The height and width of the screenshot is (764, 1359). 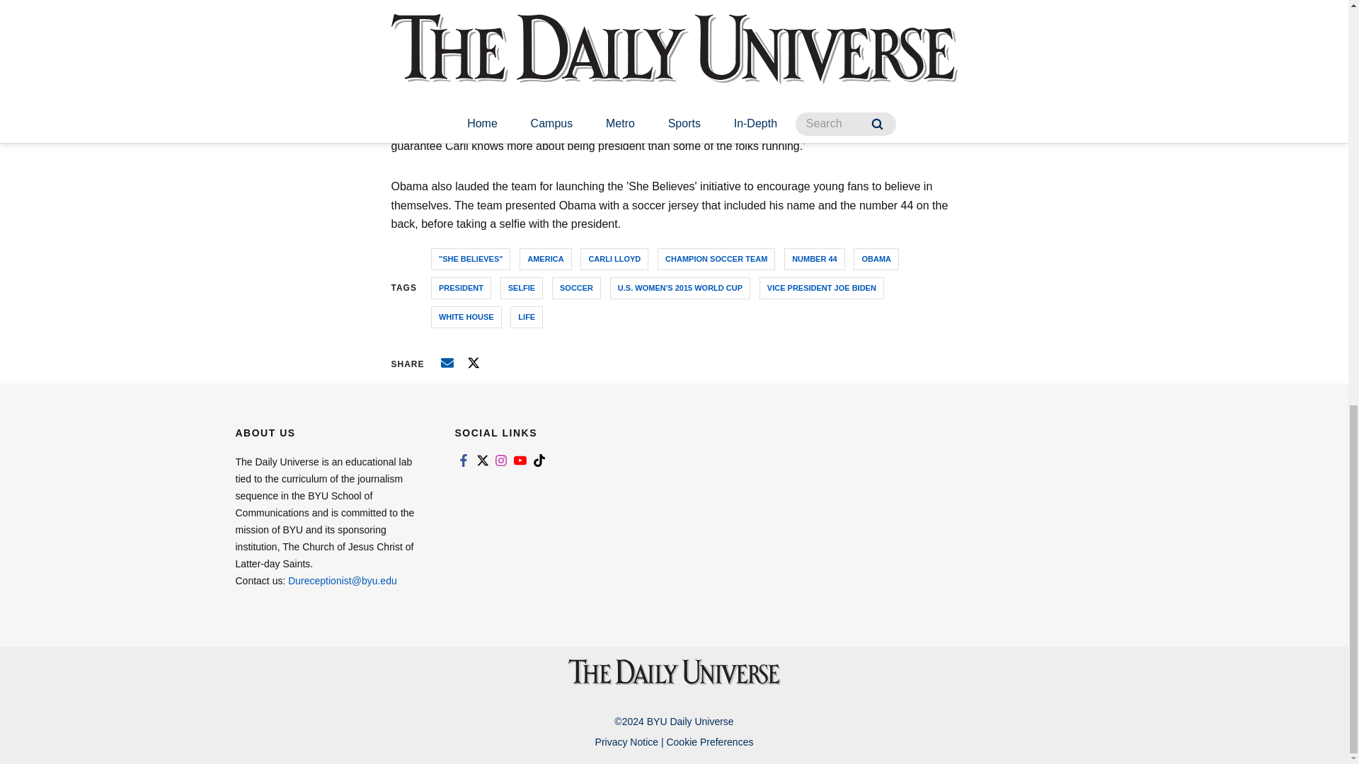 What do you see at coordinates (447, 362) in the screenshot?
I see `Email` at bounding box center [447, 362].